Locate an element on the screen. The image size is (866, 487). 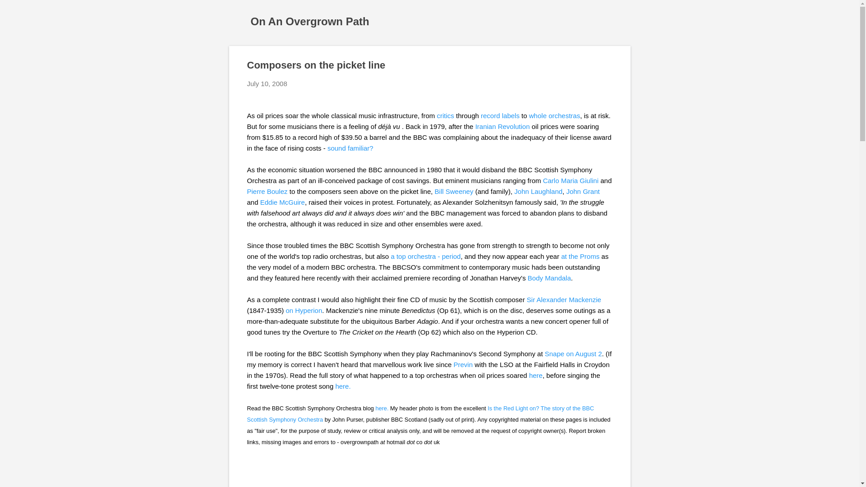
a top orchestra - period is located at coordinates (425, 256).